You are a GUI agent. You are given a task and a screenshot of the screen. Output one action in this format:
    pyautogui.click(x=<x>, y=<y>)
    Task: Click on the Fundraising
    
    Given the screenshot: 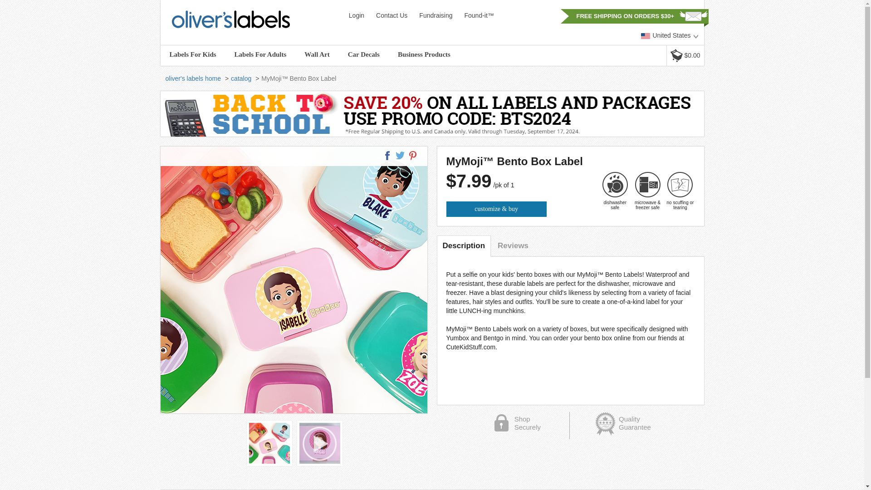 What is the action you would take?
    pyautogui.click(x=435, y=16)
    